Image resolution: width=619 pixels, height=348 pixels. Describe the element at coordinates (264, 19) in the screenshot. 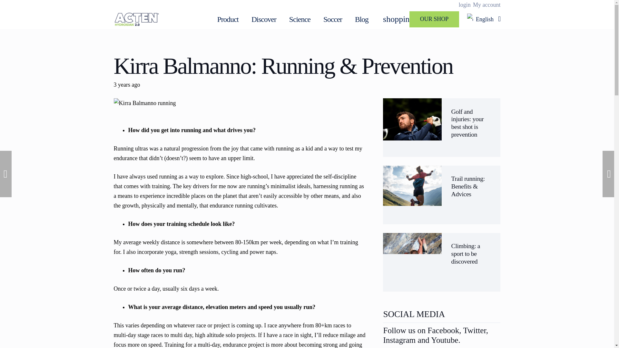

I see `Discover` at that location.